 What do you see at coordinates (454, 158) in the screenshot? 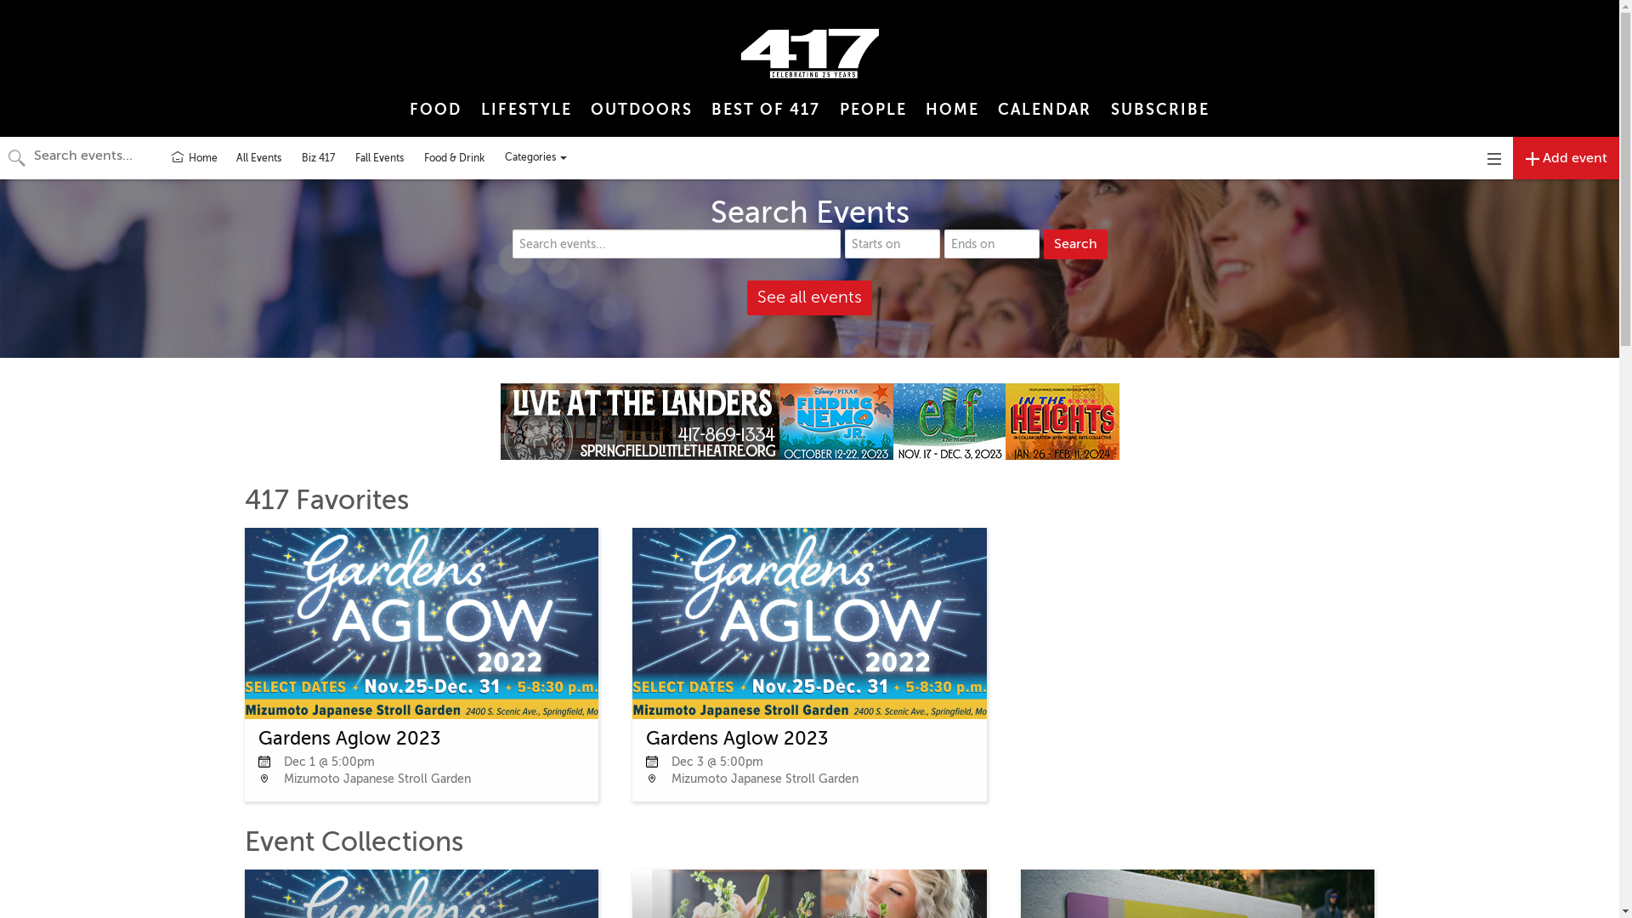
I see `Food & Drink` at bounding box center [454, 158].